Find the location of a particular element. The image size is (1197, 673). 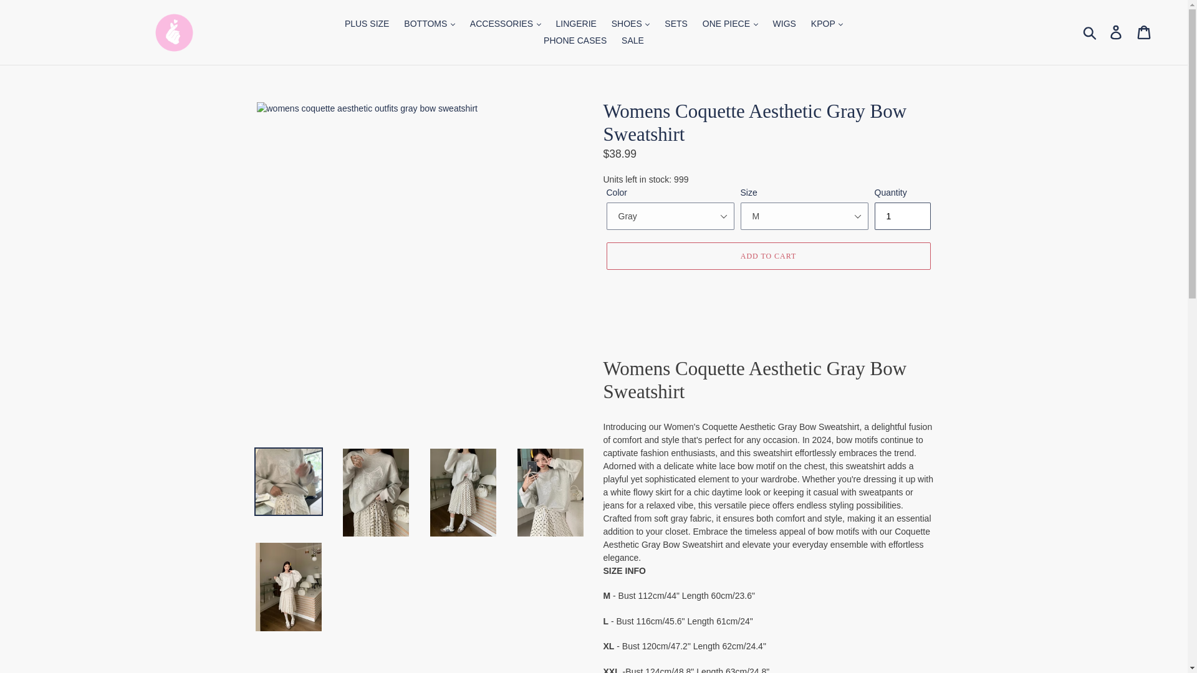

LINGERIE is located at coordinates (576, 24).